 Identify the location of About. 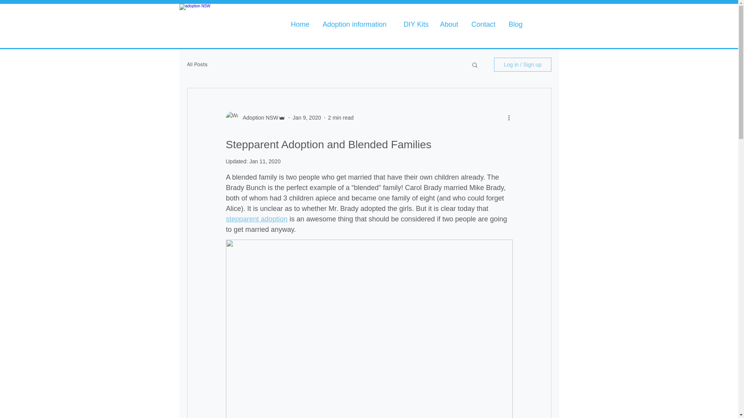
(449, 24).